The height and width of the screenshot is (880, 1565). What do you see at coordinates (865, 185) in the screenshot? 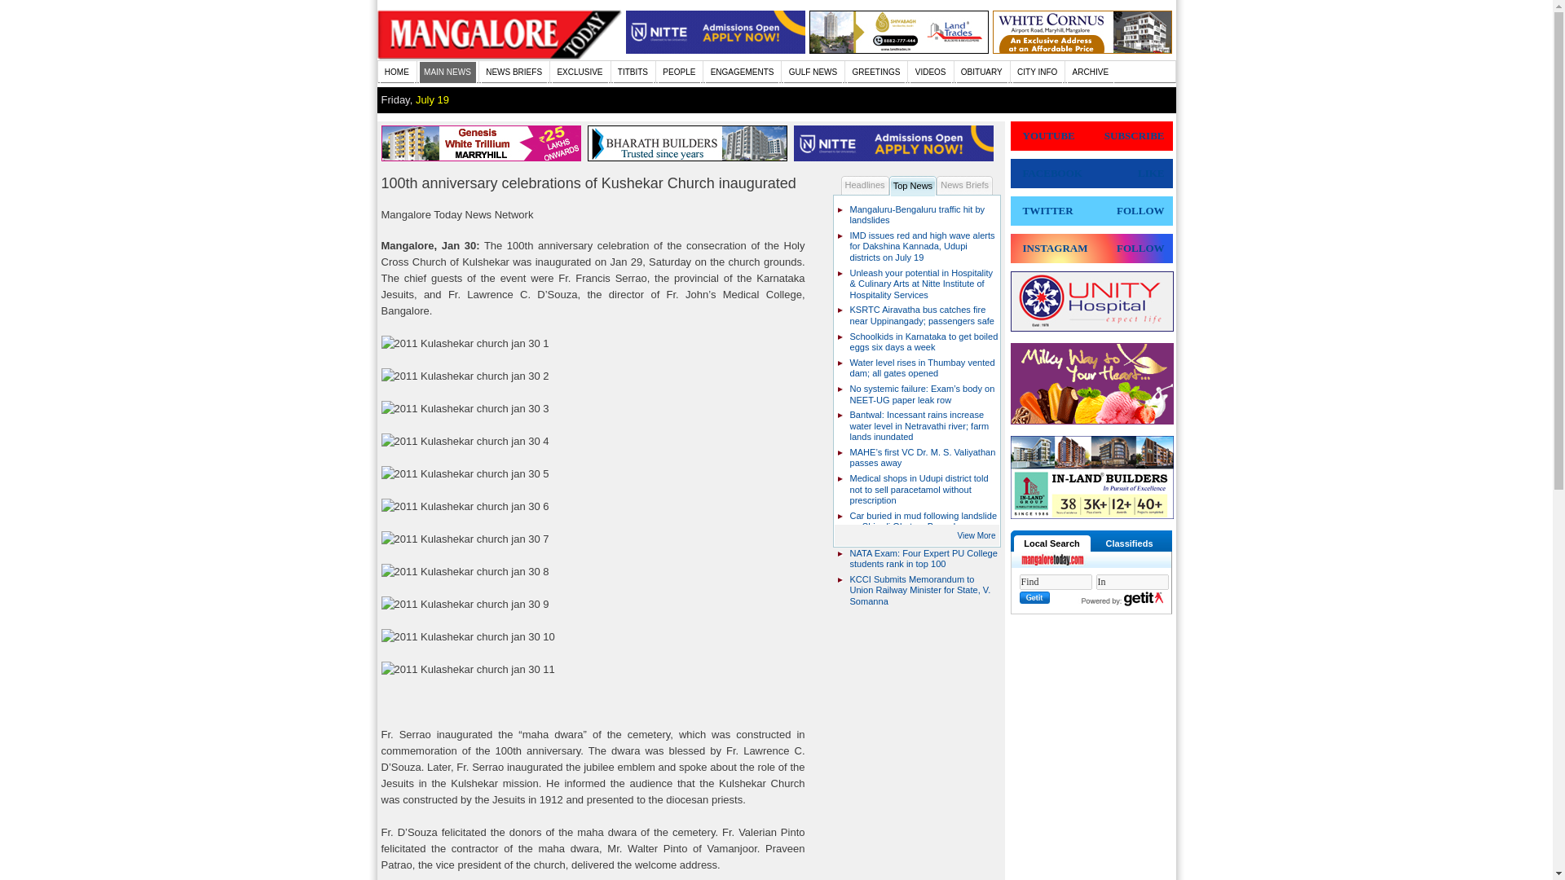
I see `Headlines` at bounding box center [865, 185].